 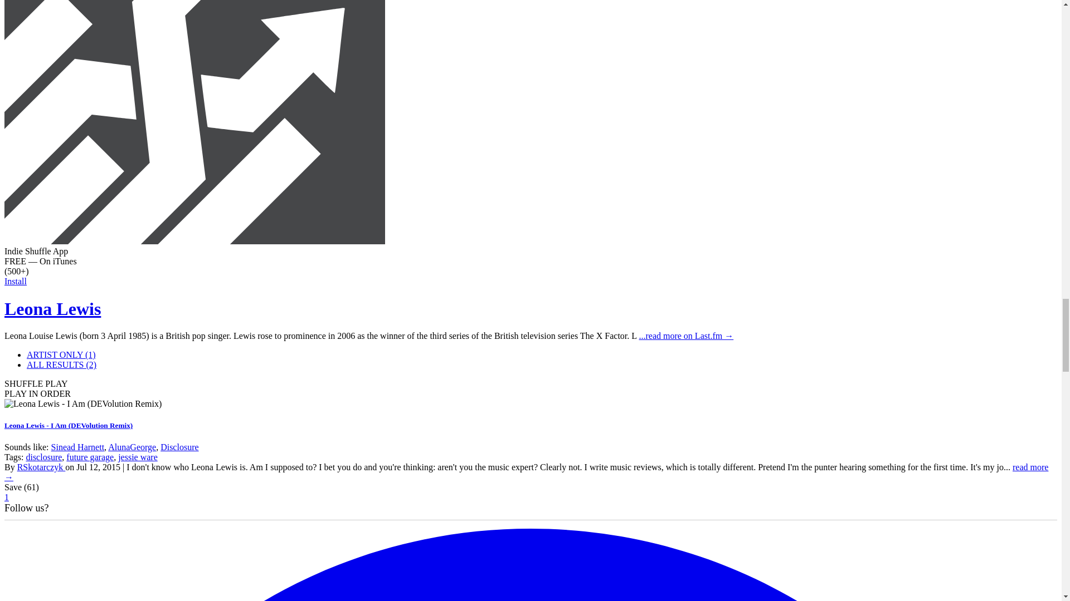 What do you see at coordinates (78, 447) in the screenshot?
I see `Sinead Harnett` at bounding box center [78, 447].